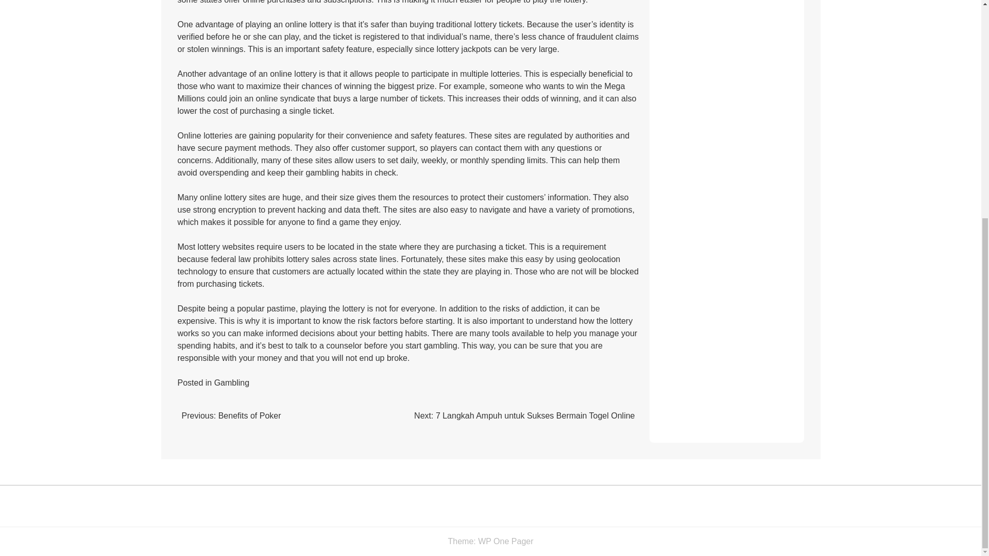  I want to click on Previous: Benefits of Poker, so click(231, 416).